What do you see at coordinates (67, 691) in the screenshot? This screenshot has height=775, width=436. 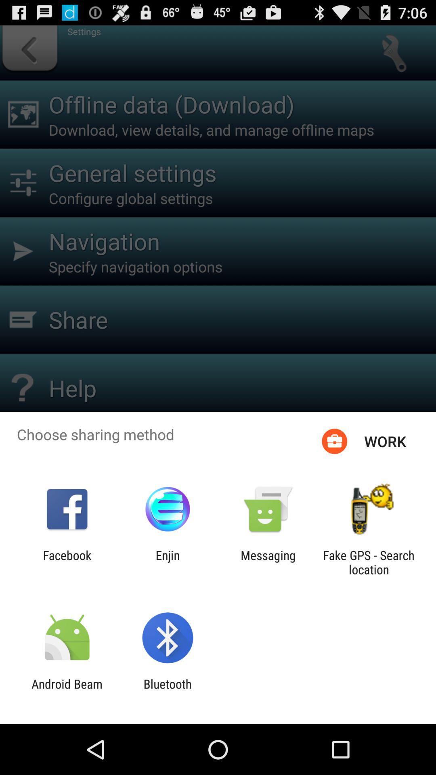 I see `jump to android beam app` at bounding box center [67, 691].